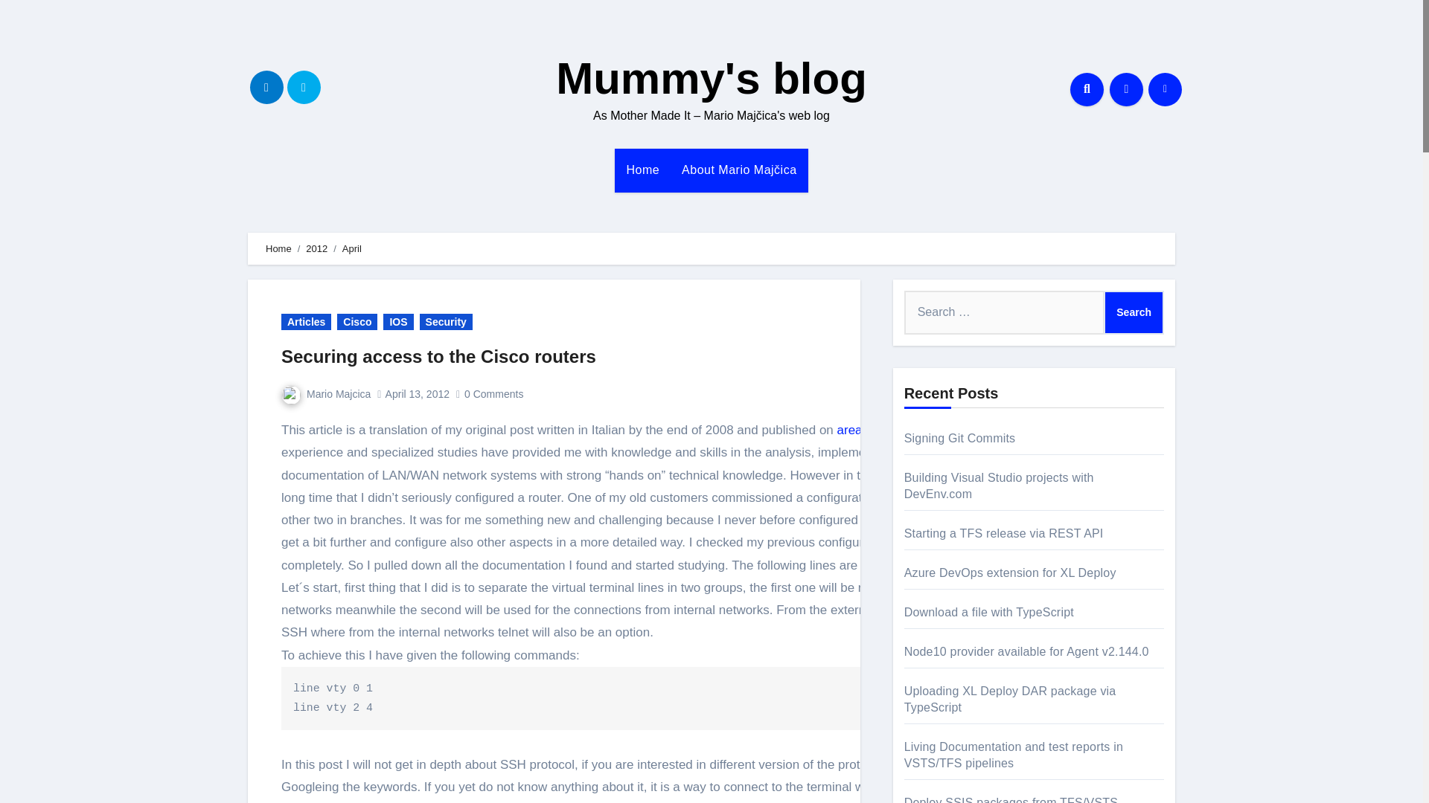 The width and height of the screenshot is (1429, 803). What do you see at coordinates (642, 170) in the screenshot?
I see `Home` at bounding box center [642, 170].